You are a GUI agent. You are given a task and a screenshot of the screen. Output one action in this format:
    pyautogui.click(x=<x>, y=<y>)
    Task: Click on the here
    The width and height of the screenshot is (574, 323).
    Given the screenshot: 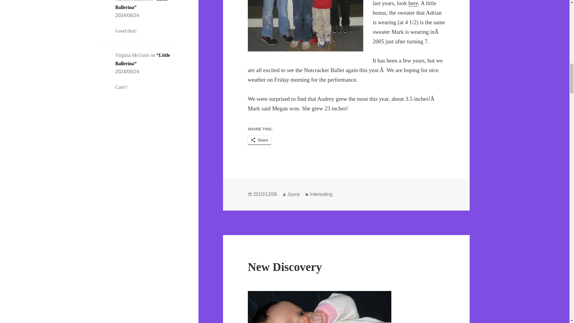 What is the action you would take?
    pyautogui.click(x=413, y=3)
    